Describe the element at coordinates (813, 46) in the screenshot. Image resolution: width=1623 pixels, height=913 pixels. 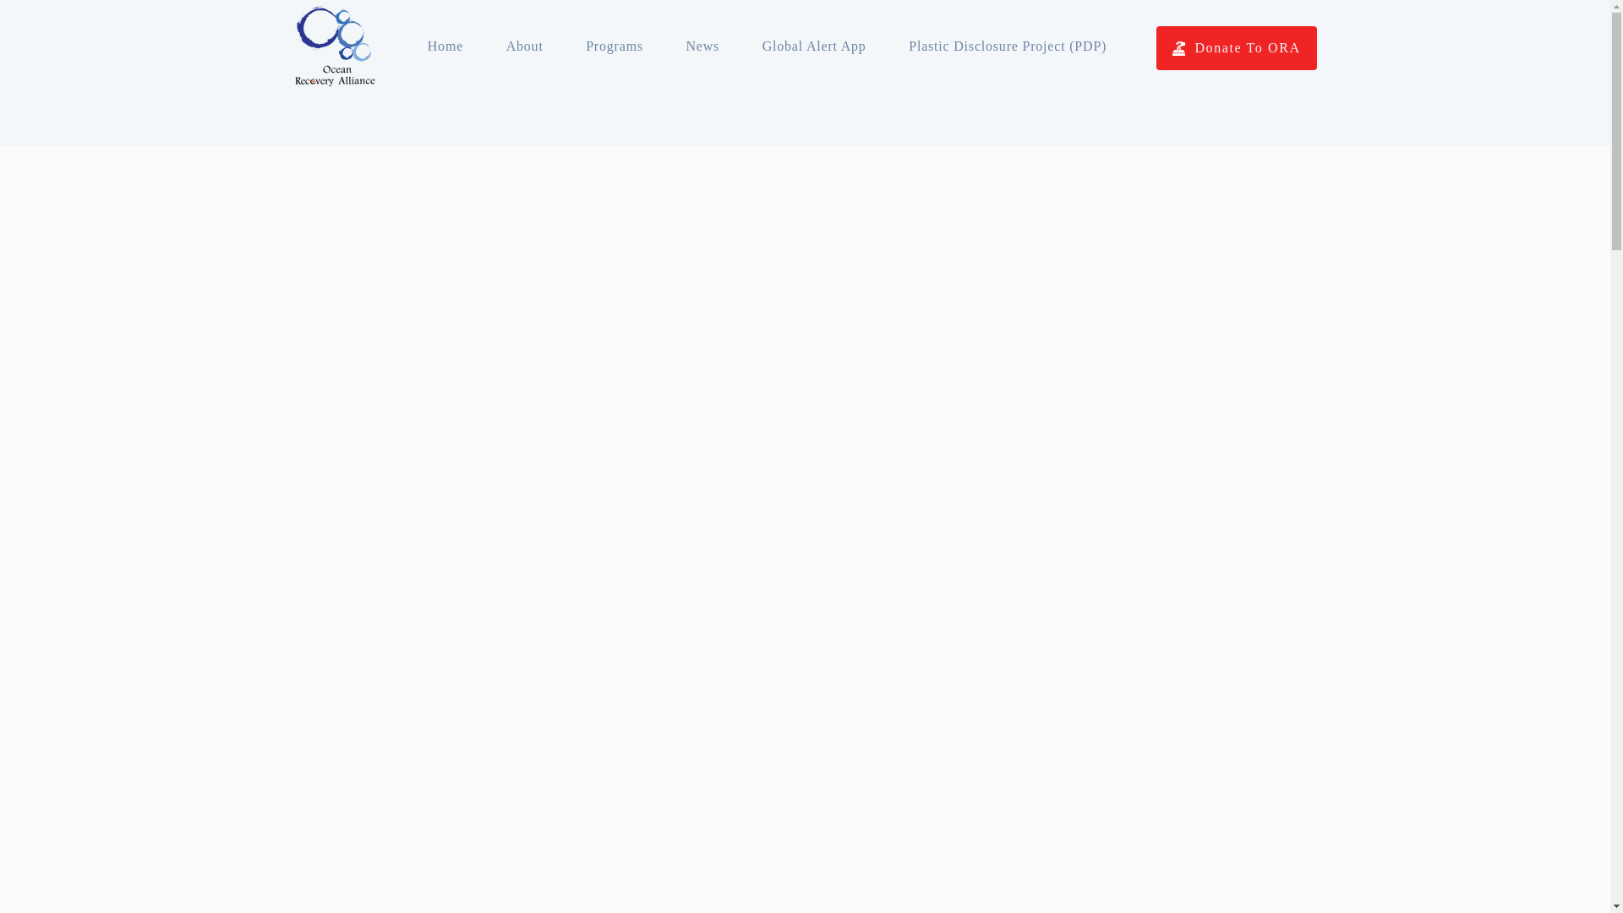
I see `Global Alert App` at that location.